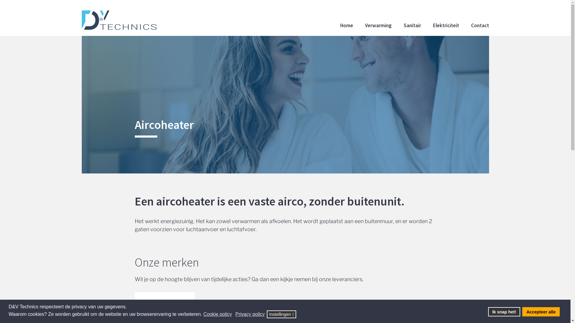  What do you see at coordinates (446, 25) in the screenshot?
I see `Elektriciteit` at bounding box center [446, 25].